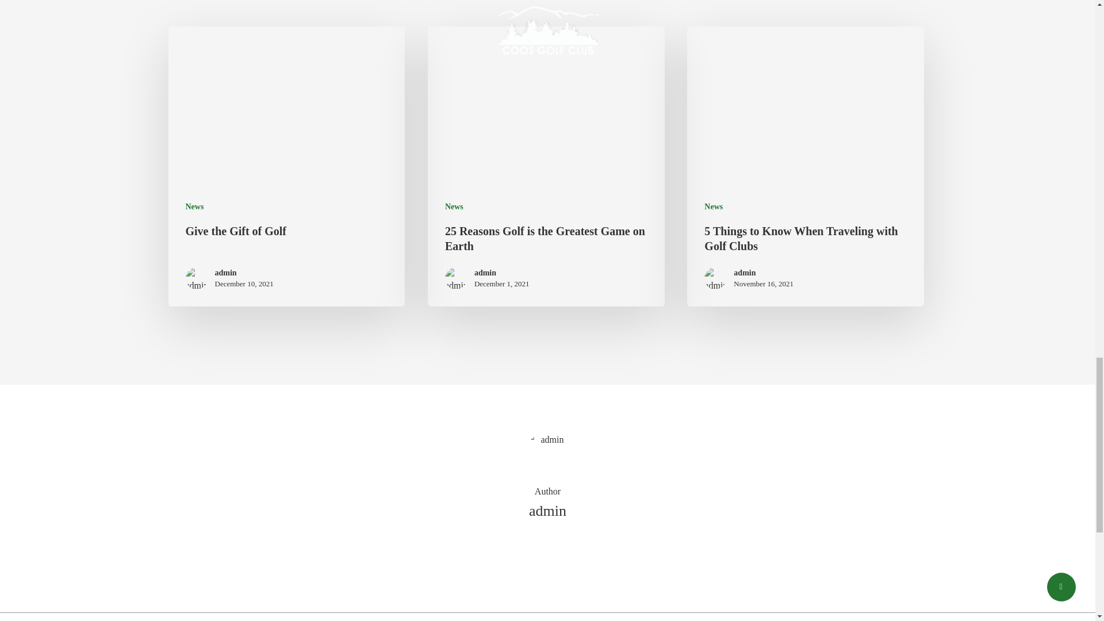 This screenshot has width=1104, height=621. Describe the element at coordinates (547, 551) in the screenshot. I see `More Posts By Admin` at that location.